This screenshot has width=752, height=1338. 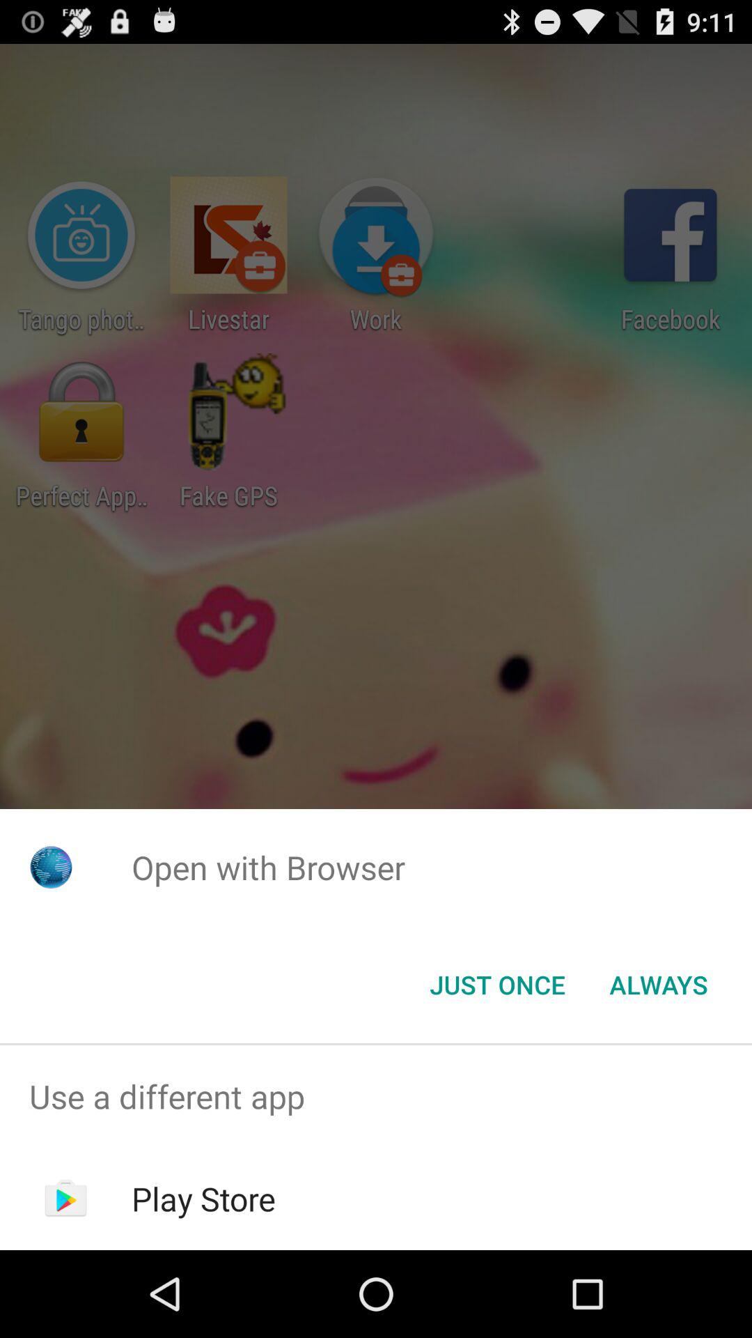 I want to click on turn on play store, so click(x=203, y=1199).